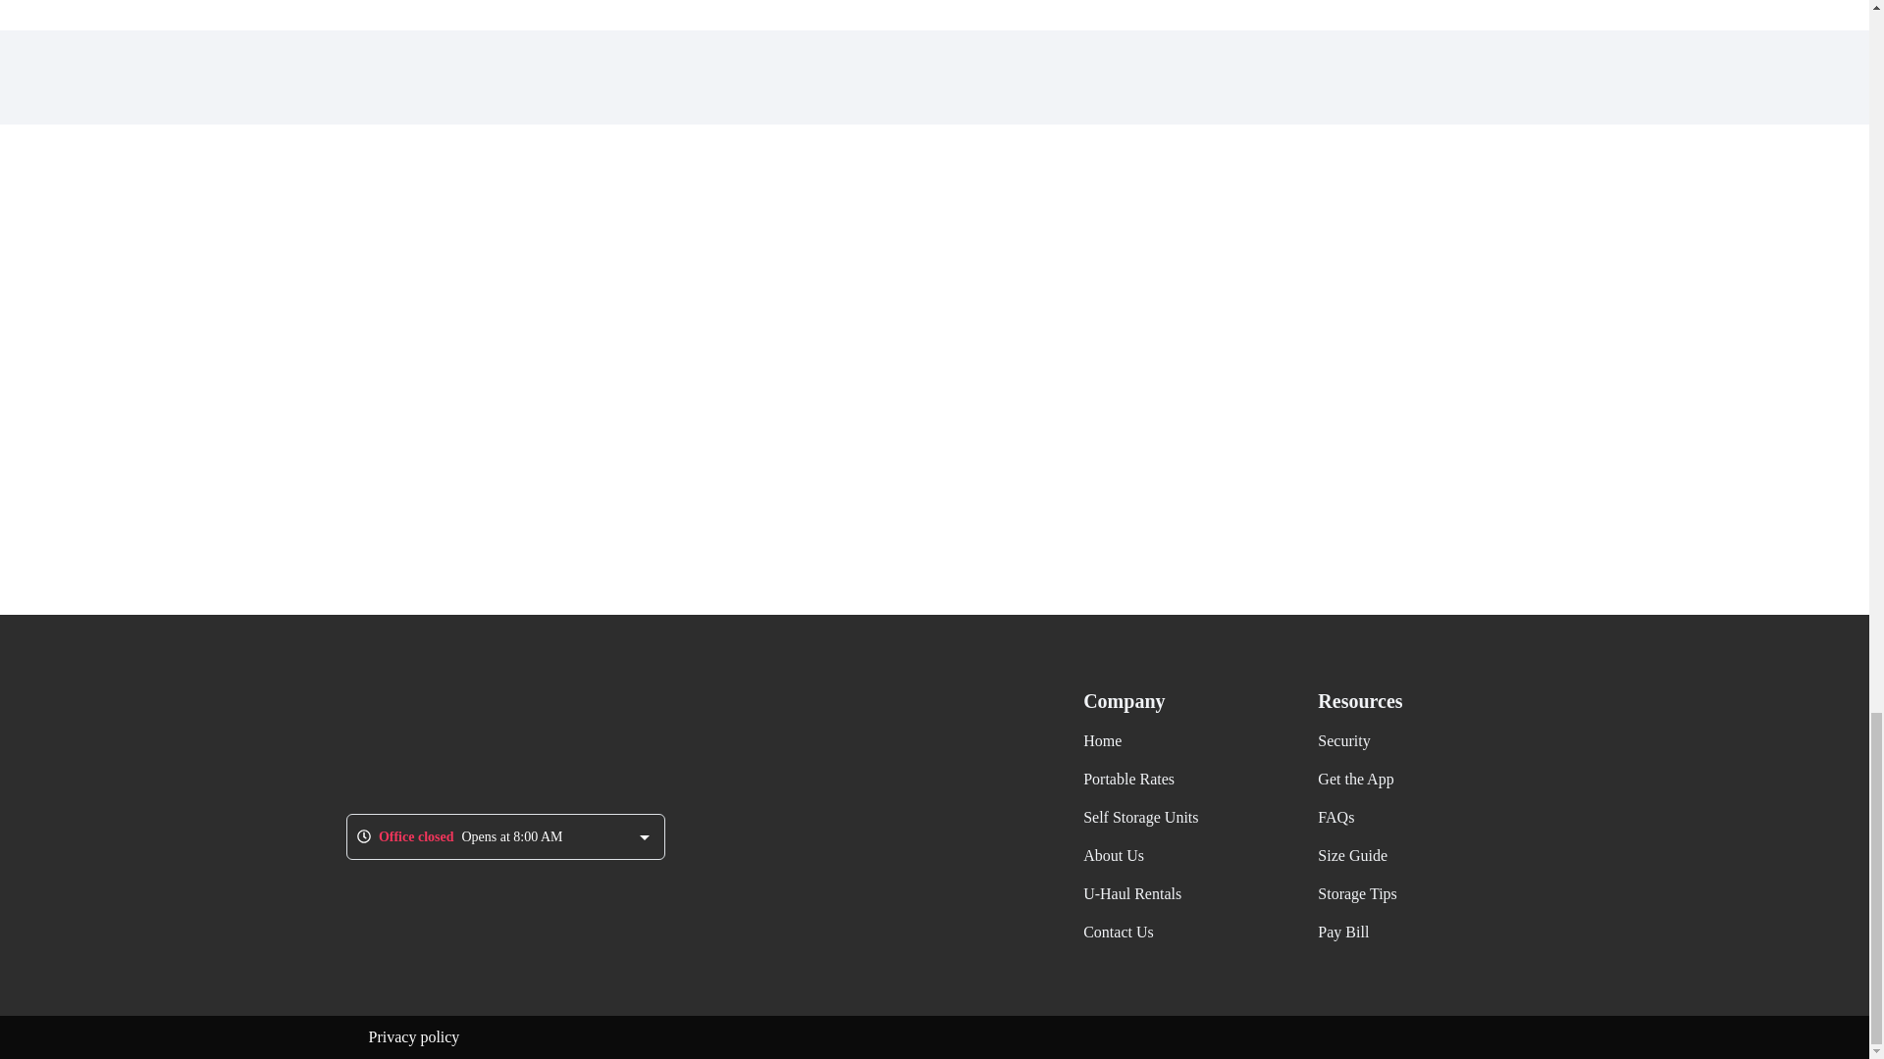 This screenshot has width=1884, height=1059. I want to click on U-Haul Rentals, so click(1132, 893).